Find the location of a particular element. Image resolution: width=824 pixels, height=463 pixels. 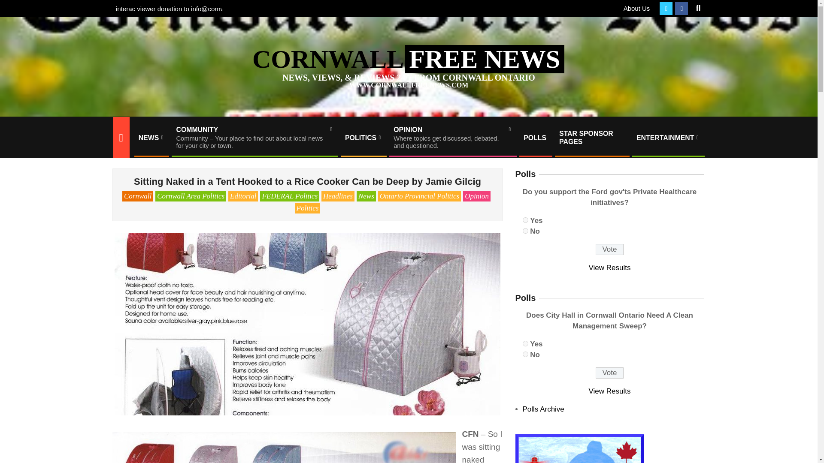

About Us is located at coordinates (525, 219).